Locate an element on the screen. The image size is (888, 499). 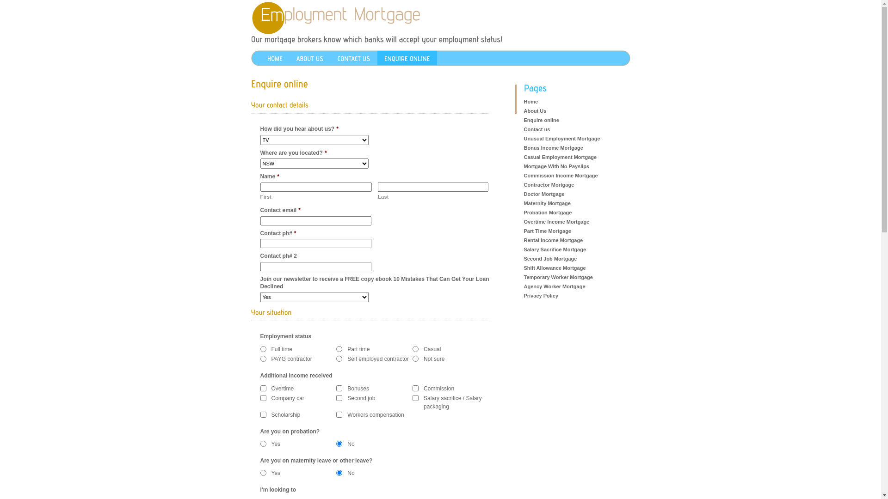
Temporary Worker Mortgage is located at coordinates (558, 277).